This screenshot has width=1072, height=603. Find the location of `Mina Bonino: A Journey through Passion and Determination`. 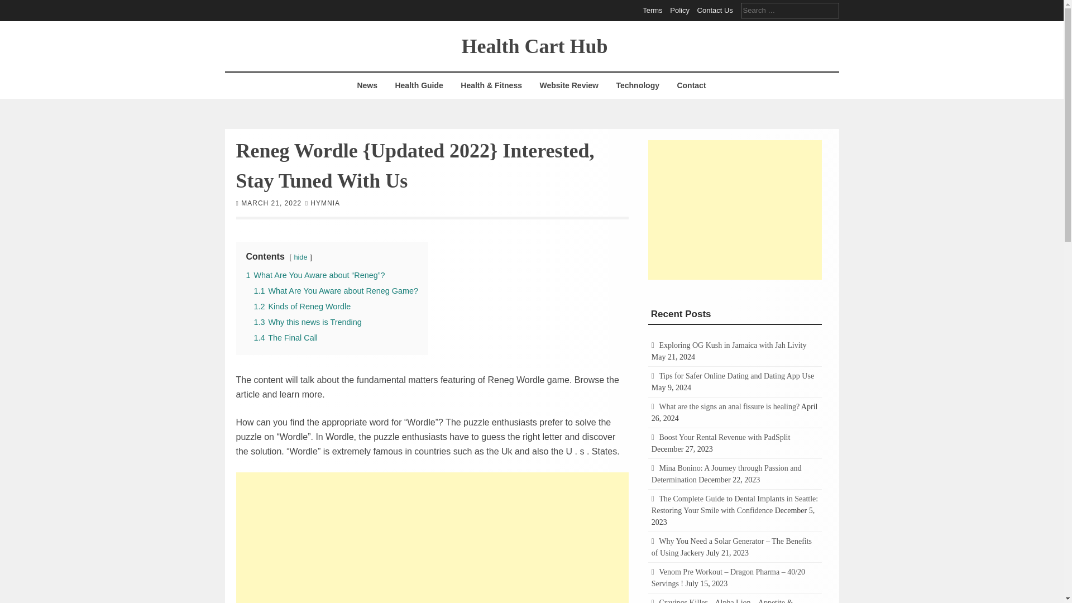

Mina Bonino: A Journey through Passion and Determination is located at coordinates (727, 473).